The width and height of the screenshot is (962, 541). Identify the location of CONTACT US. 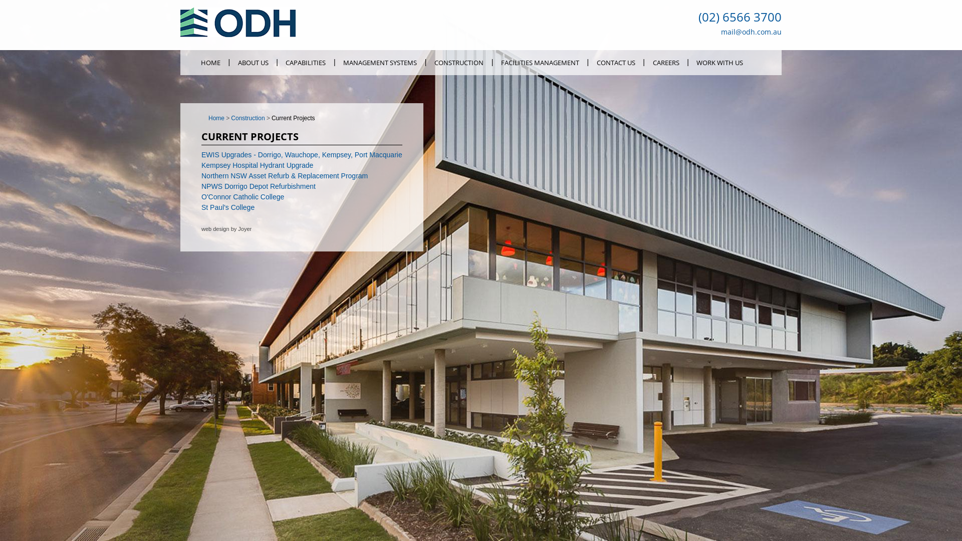
(616, 63).